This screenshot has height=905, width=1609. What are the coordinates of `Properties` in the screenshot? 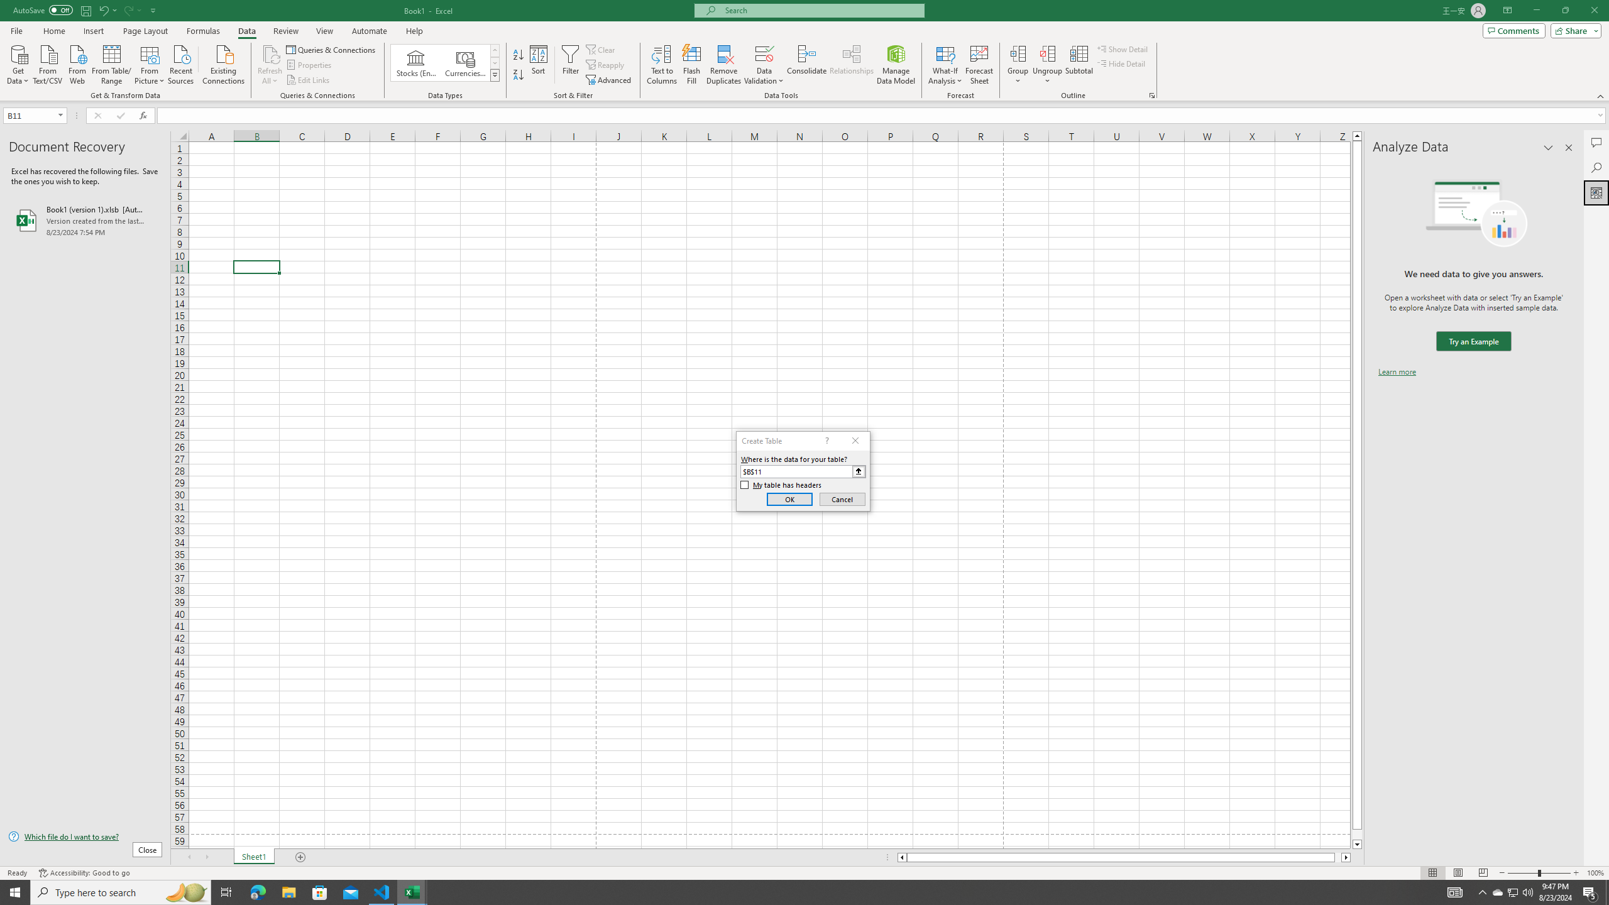 It's located at (310, 65).